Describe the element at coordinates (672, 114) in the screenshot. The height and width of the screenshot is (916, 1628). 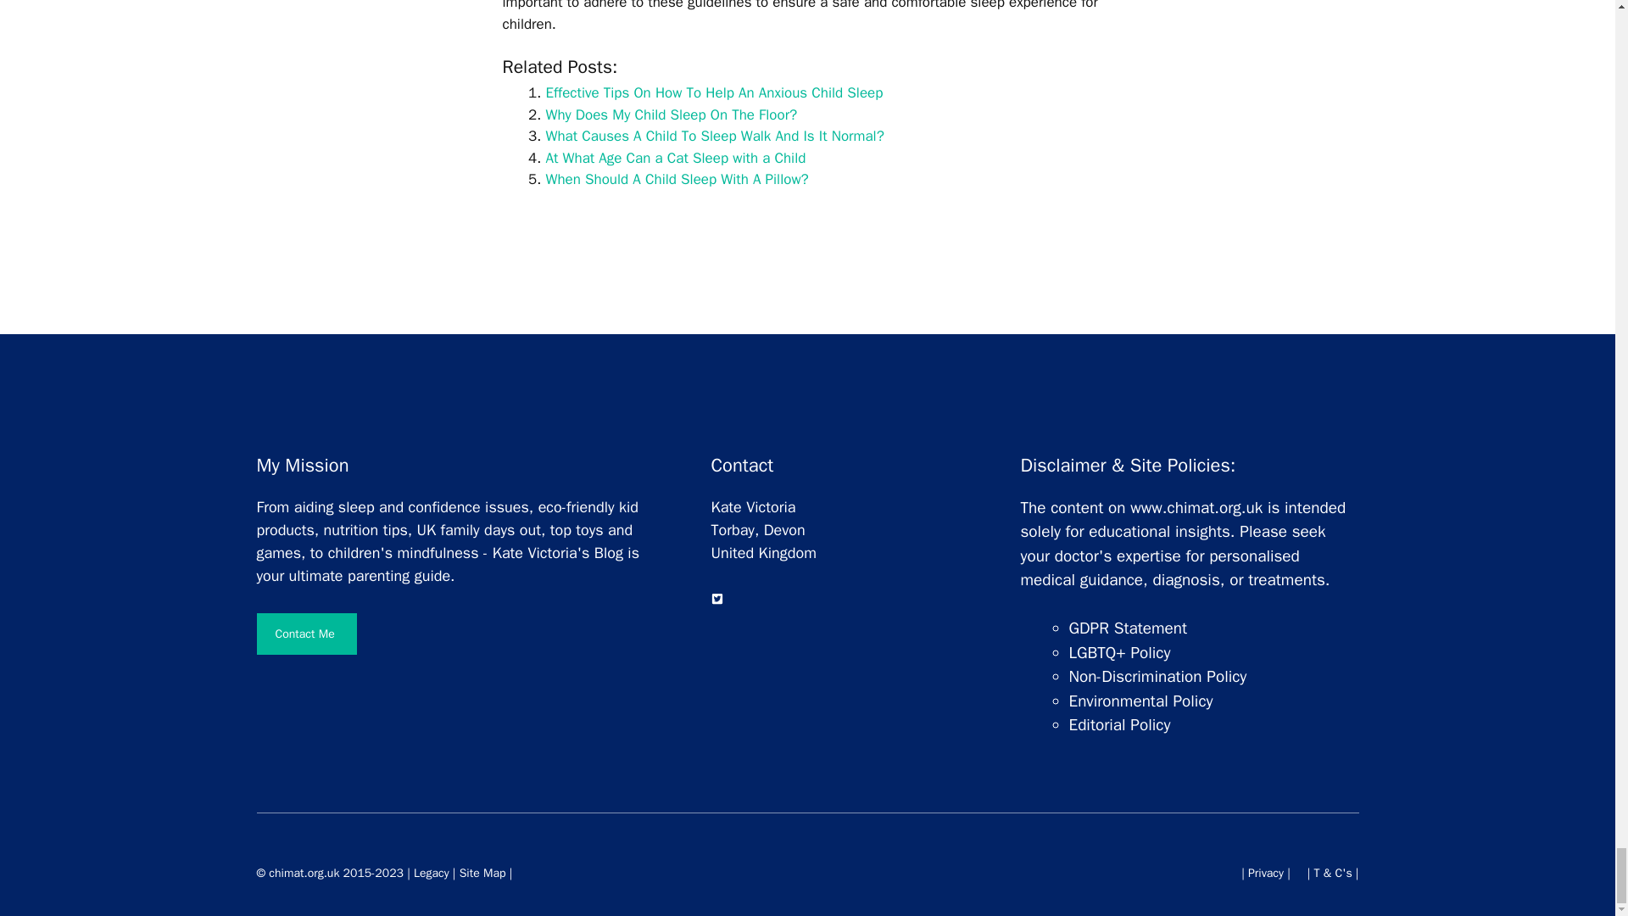
I see `Why Does My Child Sleep On The Floor?` at that location.